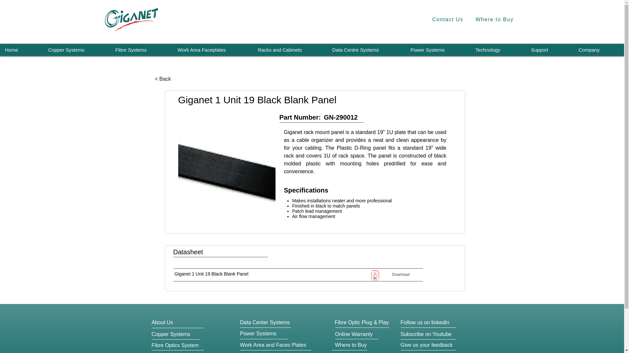  I want to click on Data Centre Systems, so click(366, 50).